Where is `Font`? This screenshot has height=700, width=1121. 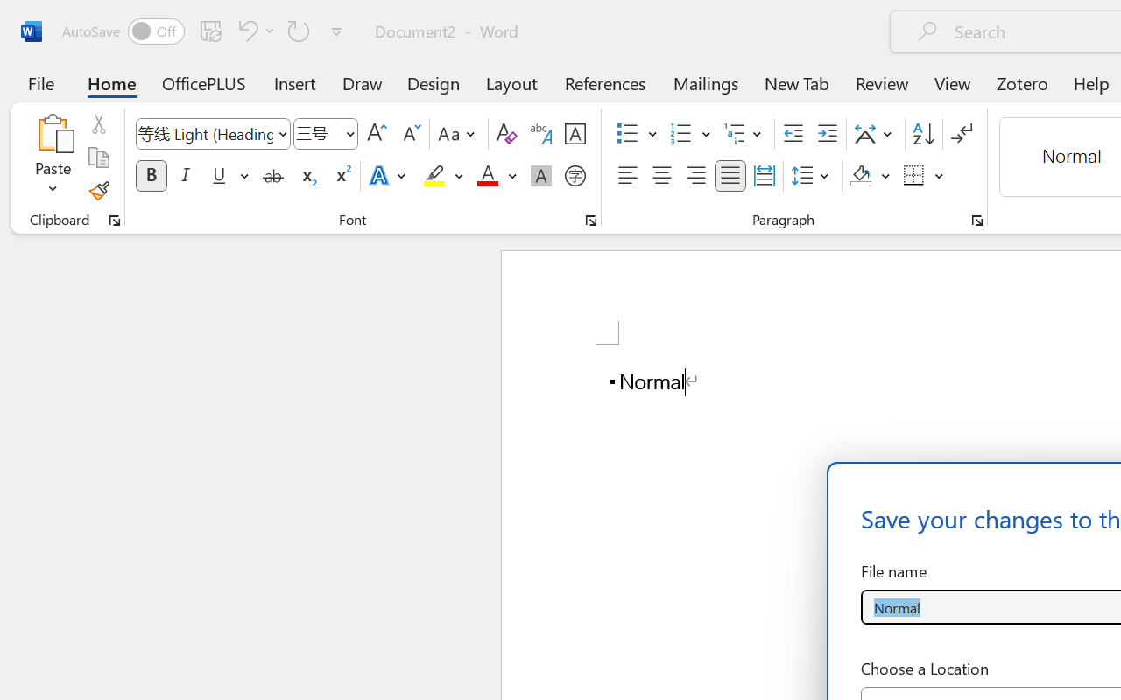
Font is located at coordinates (212, 134).